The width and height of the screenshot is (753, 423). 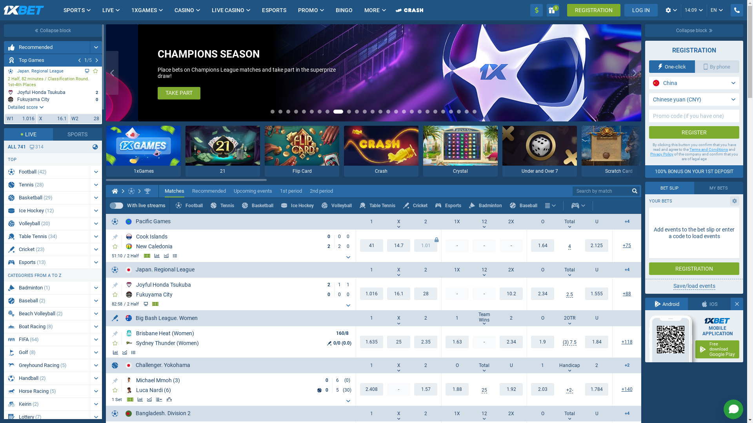 I want to click on 28, so click(x=426, y=294).